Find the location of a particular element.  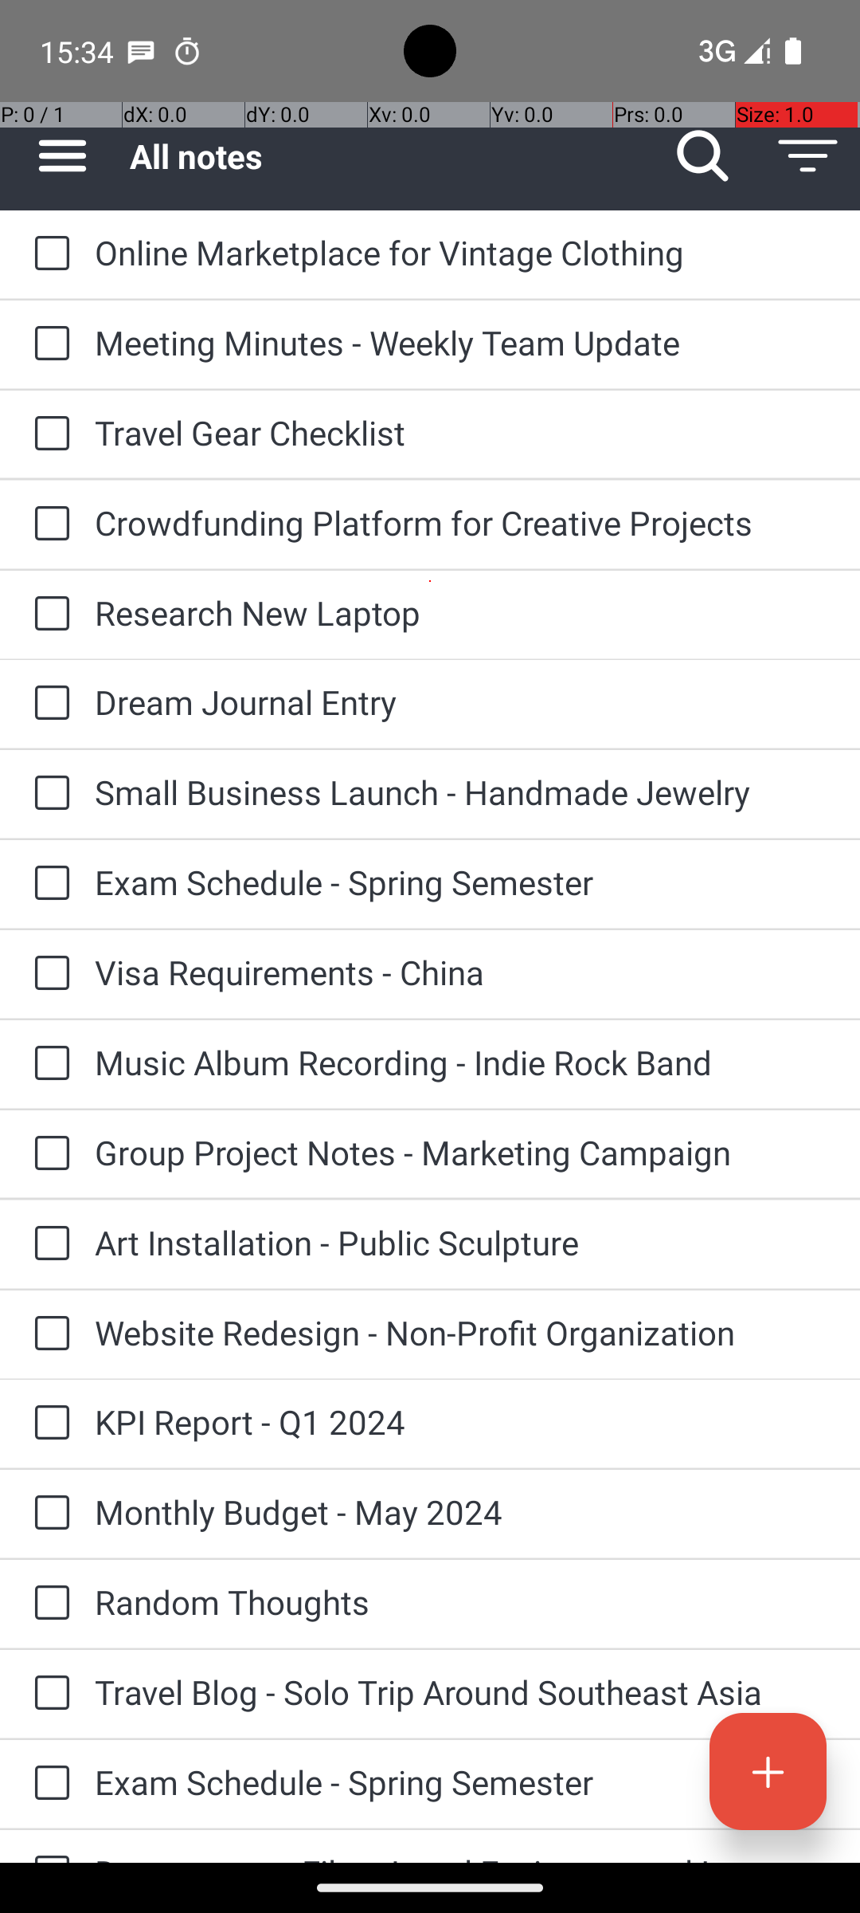

to-do: Random Thoughts is located at coordinates (48, 1604).